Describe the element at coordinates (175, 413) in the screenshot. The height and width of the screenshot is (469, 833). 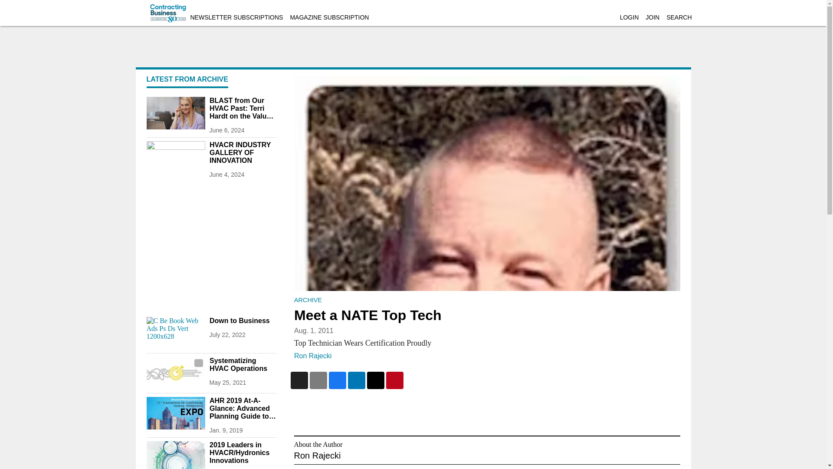
I see `print` at that location.